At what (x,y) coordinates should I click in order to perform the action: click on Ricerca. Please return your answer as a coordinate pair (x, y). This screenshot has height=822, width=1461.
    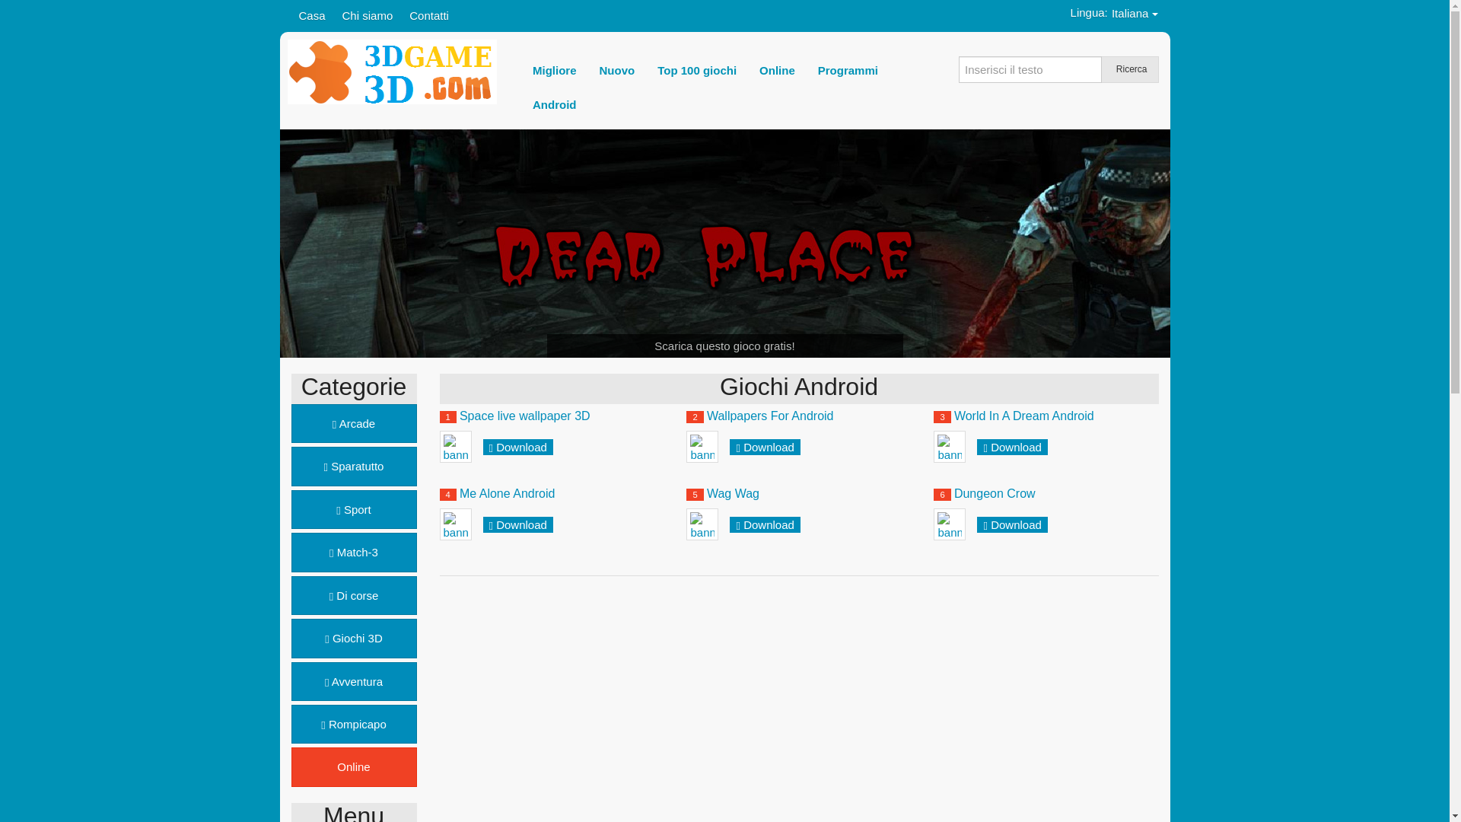
    Looking at the image, I should click on (1129, 70).